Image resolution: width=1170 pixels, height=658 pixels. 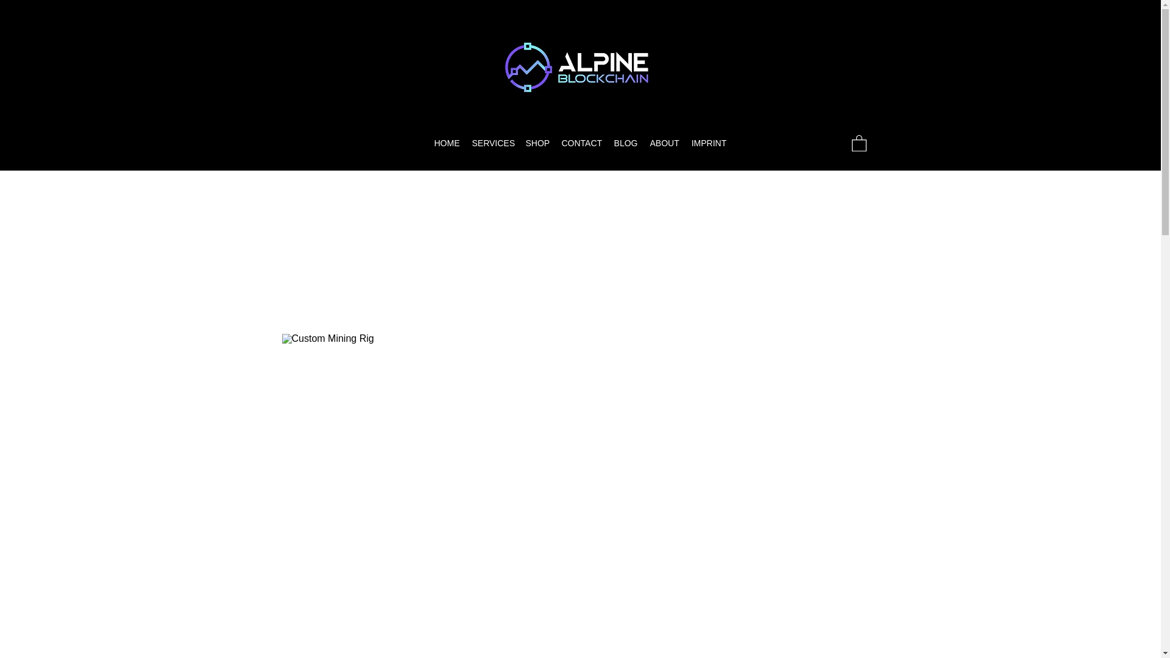 What do you see at coordinates (664, 143) in the screenshot?
I see `ABOUT` at bounding box center [664, 143].